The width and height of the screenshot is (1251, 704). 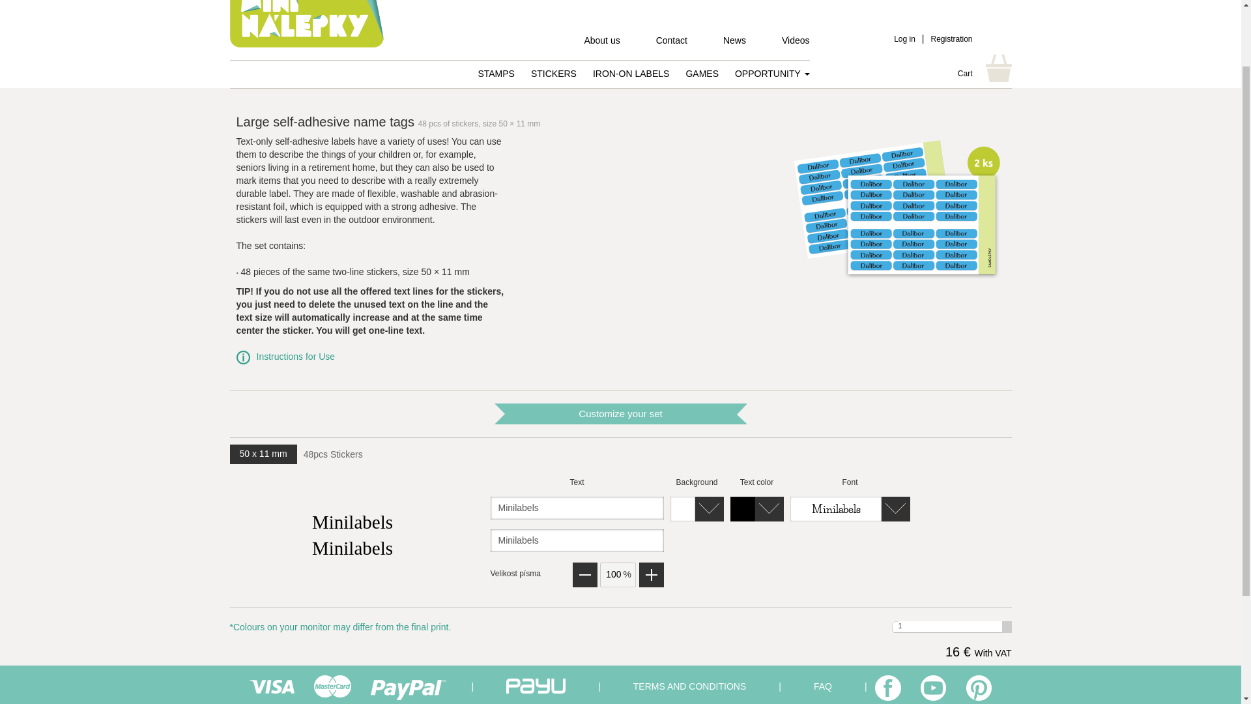 I want to click on Videos, so click(x=796, y=42).